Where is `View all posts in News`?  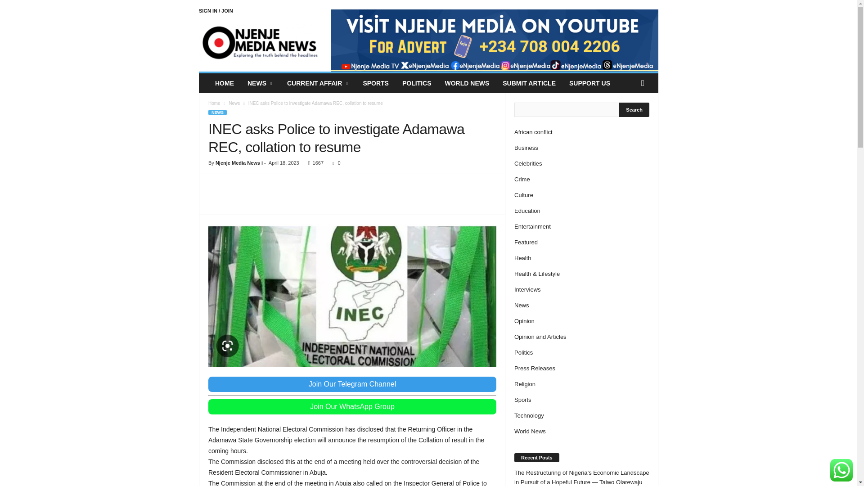
View all posts in News is located at coordinates (234, 103).